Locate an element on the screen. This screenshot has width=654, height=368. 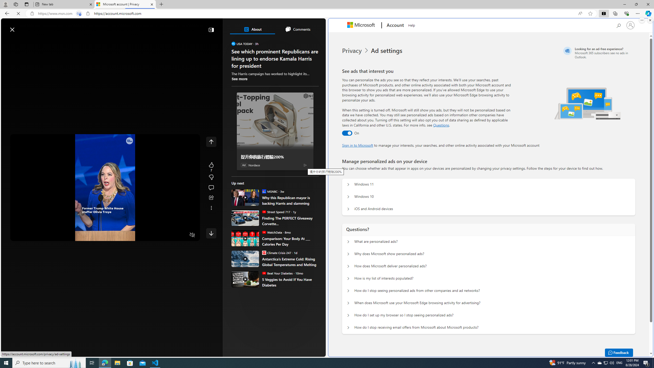
Beat Your Diabetes is located at coordinates (264, 273).